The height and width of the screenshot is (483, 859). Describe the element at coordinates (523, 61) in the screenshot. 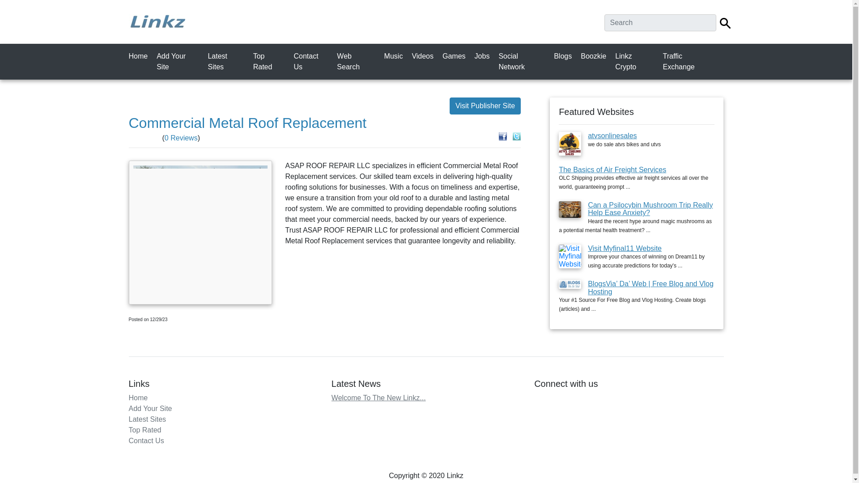

I see `Social Network` at that location.